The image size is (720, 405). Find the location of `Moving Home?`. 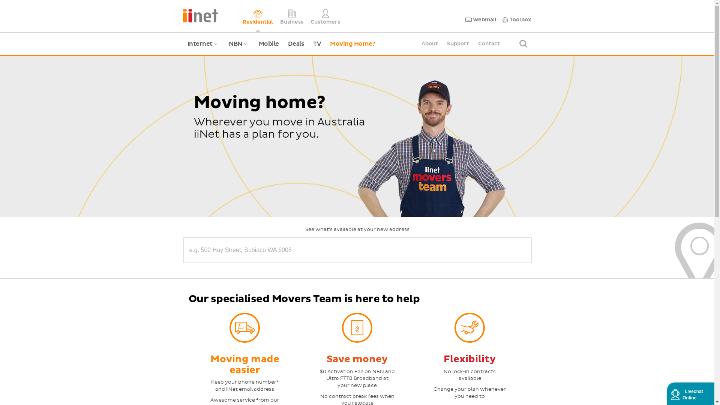

Moving Home? is located at coordinates (352, 44).